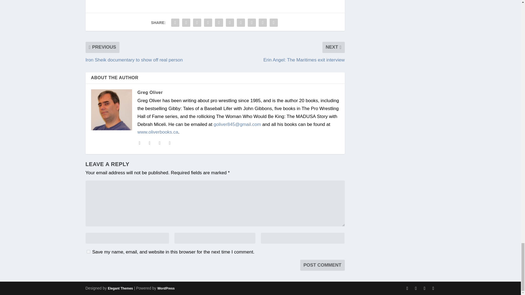  What do you see at coordinates (186, 22) in the screenshot?
I see `Share "Brodus Clay tries horror in No One Lives" via Twitter` at bounding box center [186, 22].